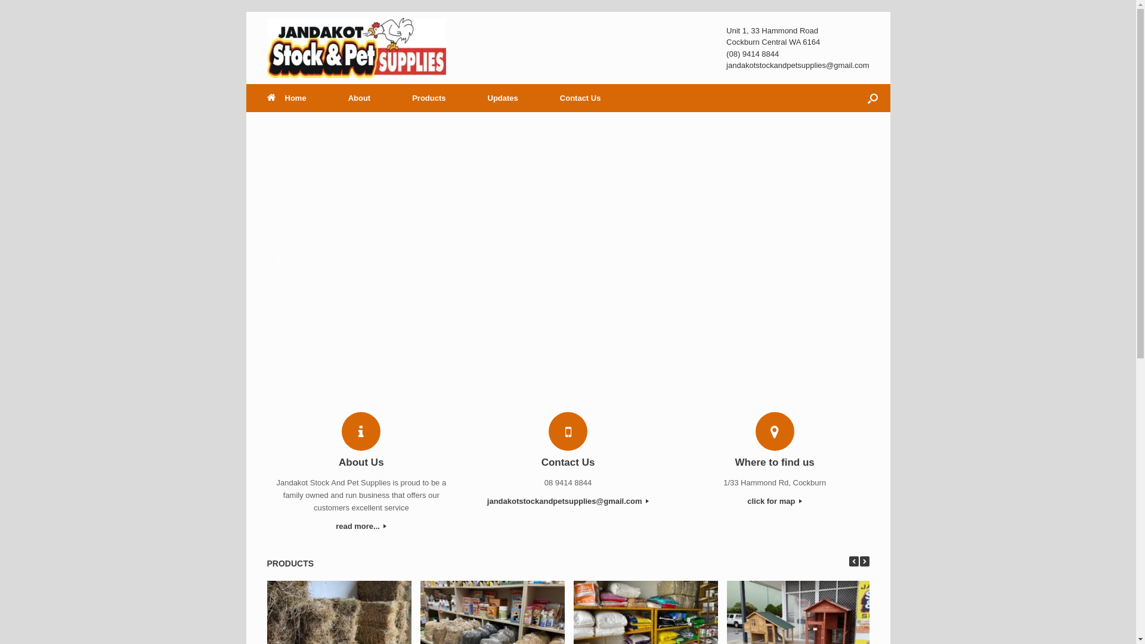 The image size is (1145, 644). Describe the element at coordinates (503, 98) in the screenshot. I see `Updates` at that location.